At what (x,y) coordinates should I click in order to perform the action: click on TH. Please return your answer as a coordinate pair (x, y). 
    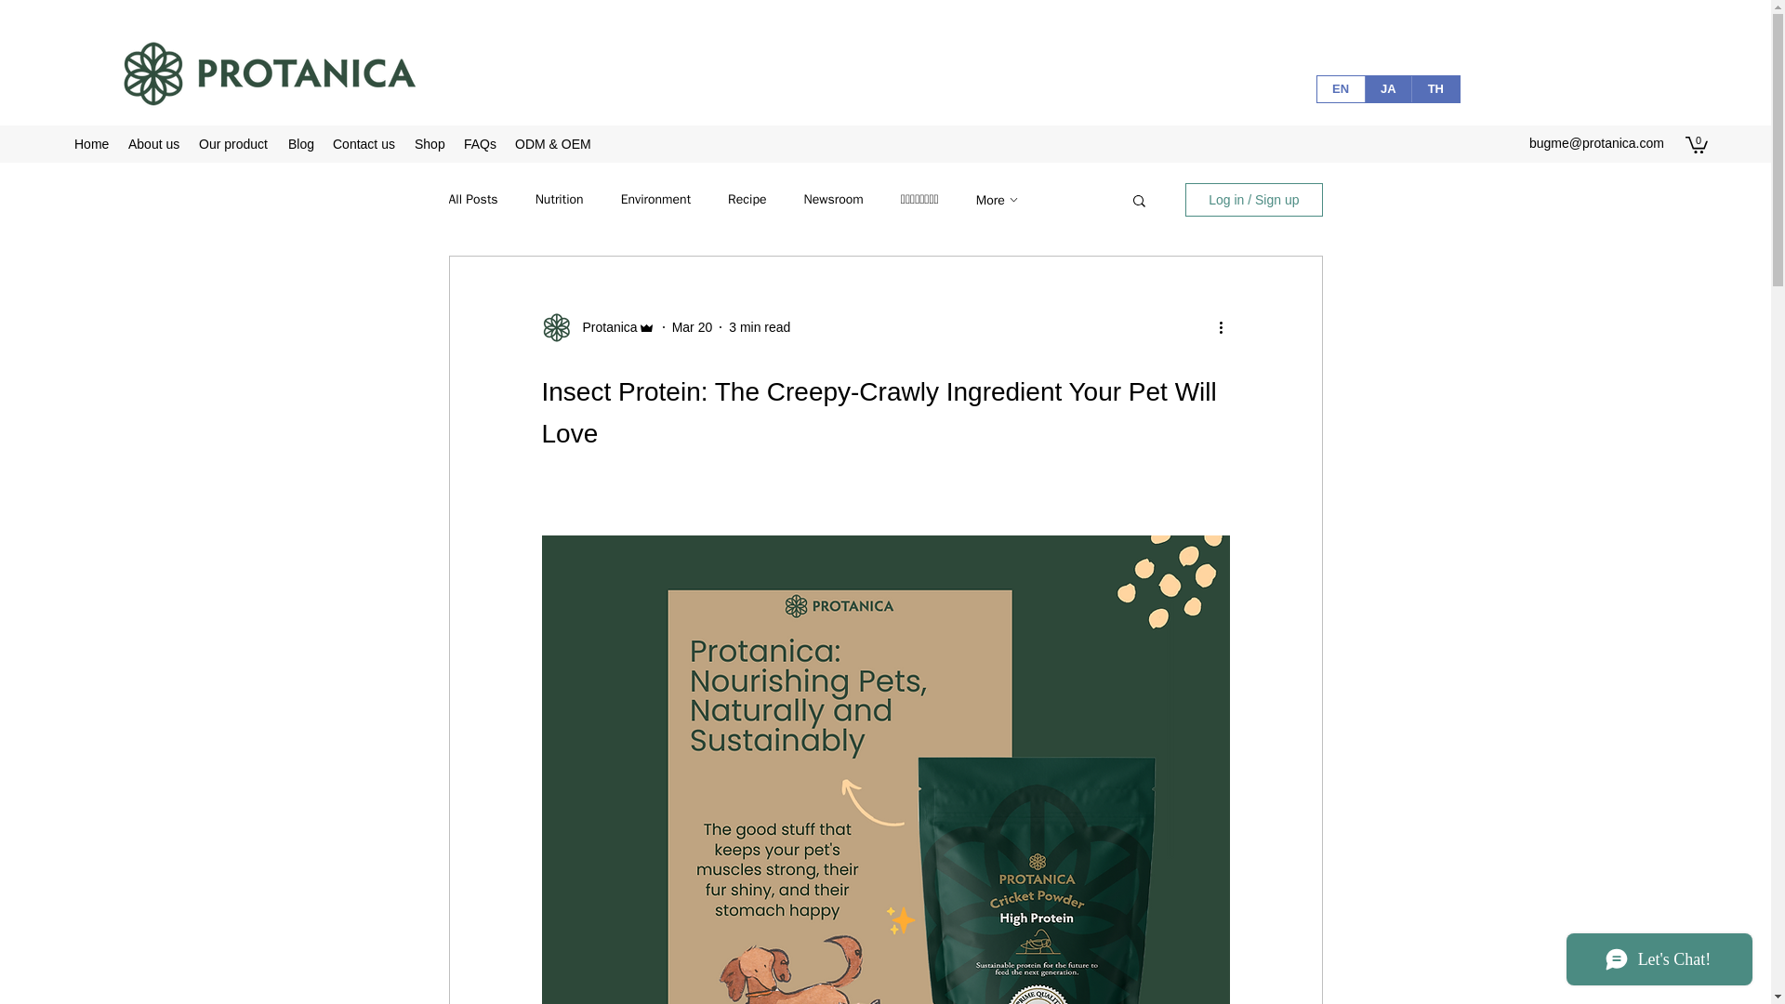
    Looking at the image, I should click on (1435, 89).